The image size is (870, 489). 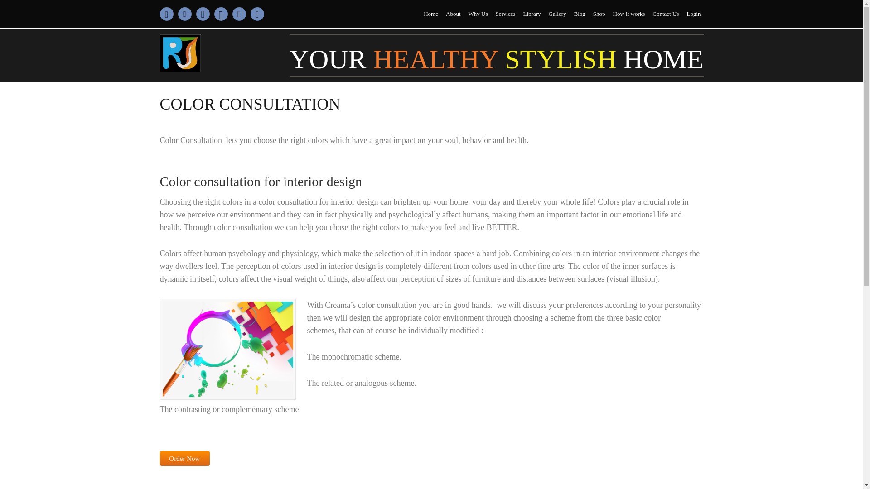 I want to click on How it works, so click(x=629, y=14).